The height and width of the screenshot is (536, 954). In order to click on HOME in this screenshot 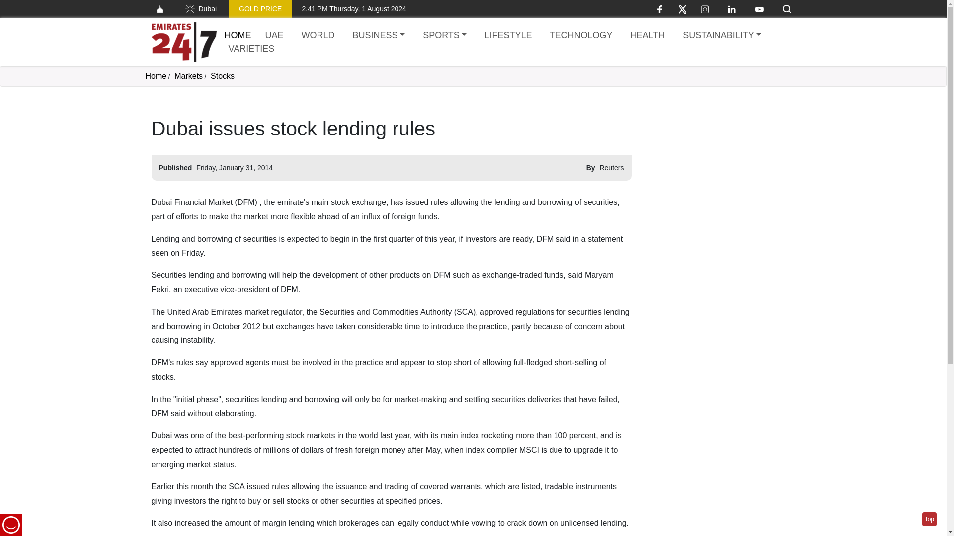, I will do `click(238, 35)`.